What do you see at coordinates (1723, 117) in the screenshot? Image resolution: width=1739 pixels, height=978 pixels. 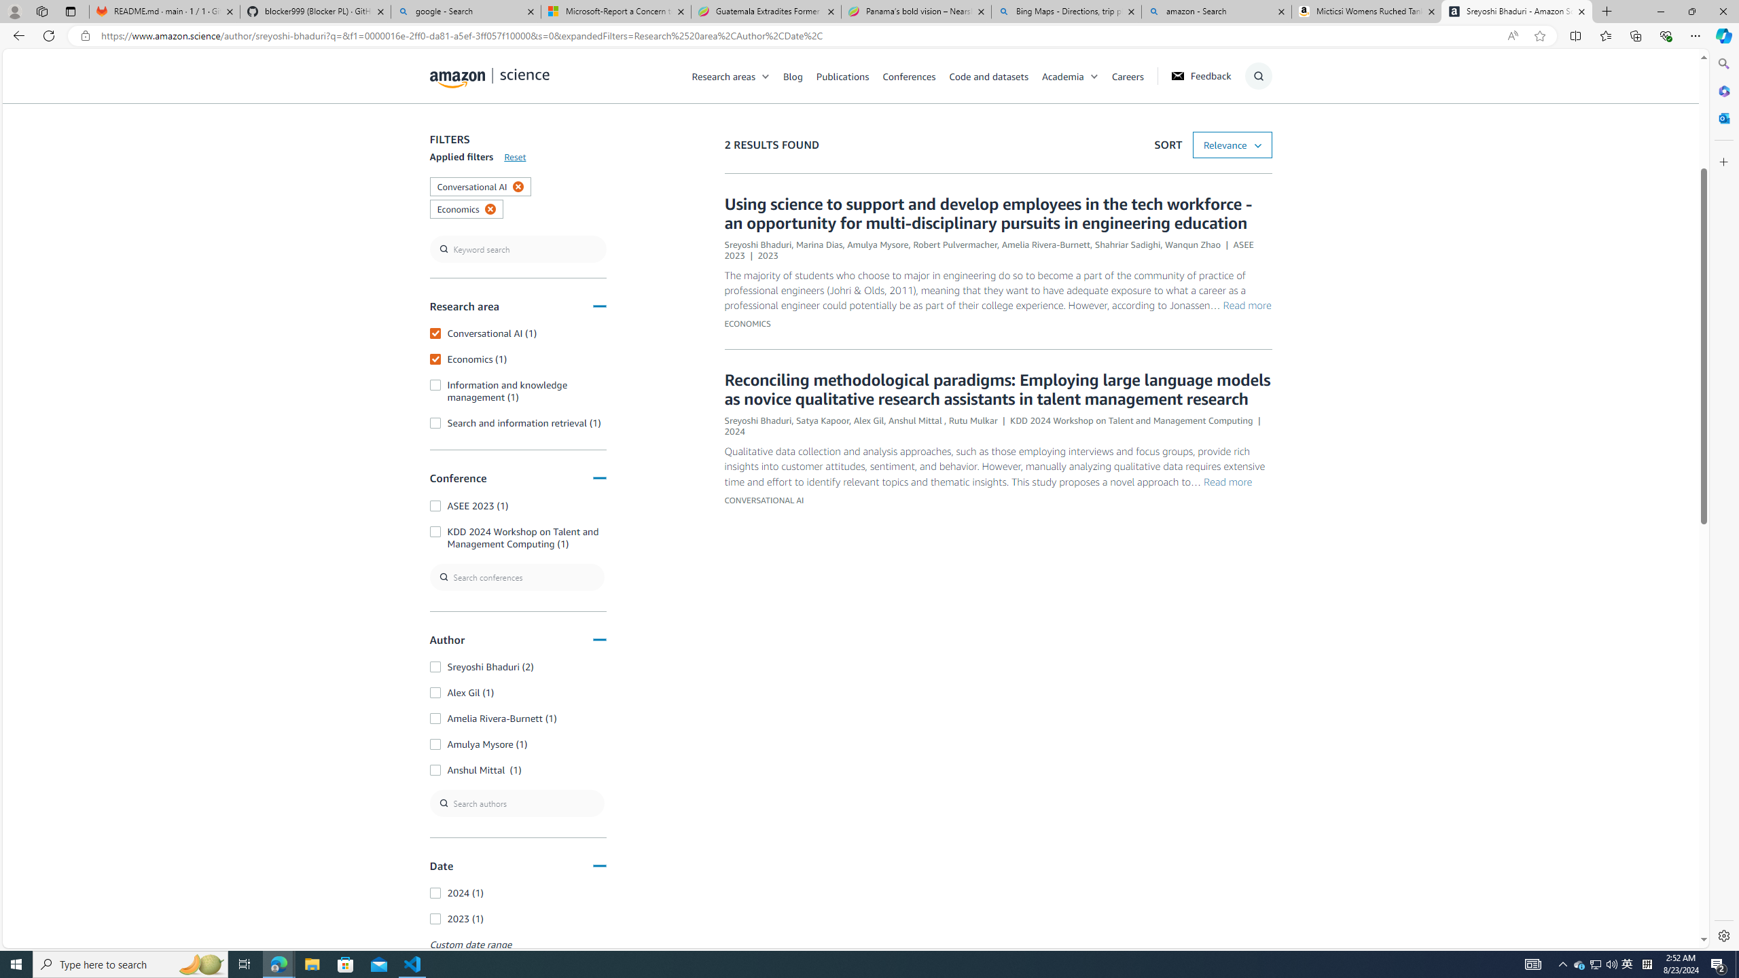 I see `Outlook` at bounding box center [1723, 117].